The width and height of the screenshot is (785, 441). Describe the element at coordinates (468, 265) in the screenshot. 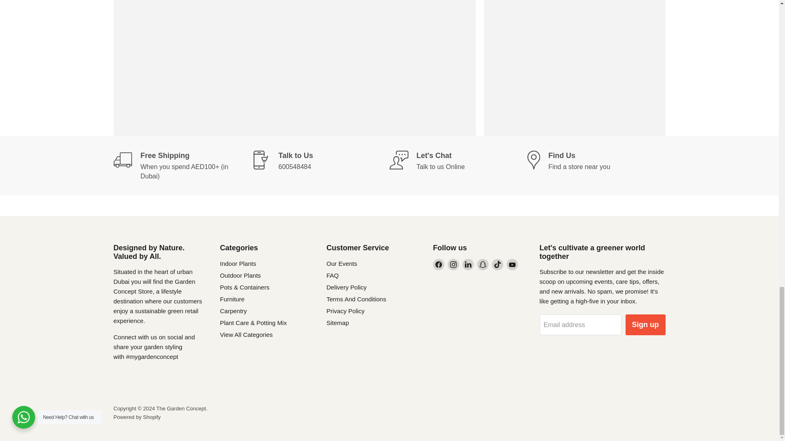

I see `LinkedIn` at that location.